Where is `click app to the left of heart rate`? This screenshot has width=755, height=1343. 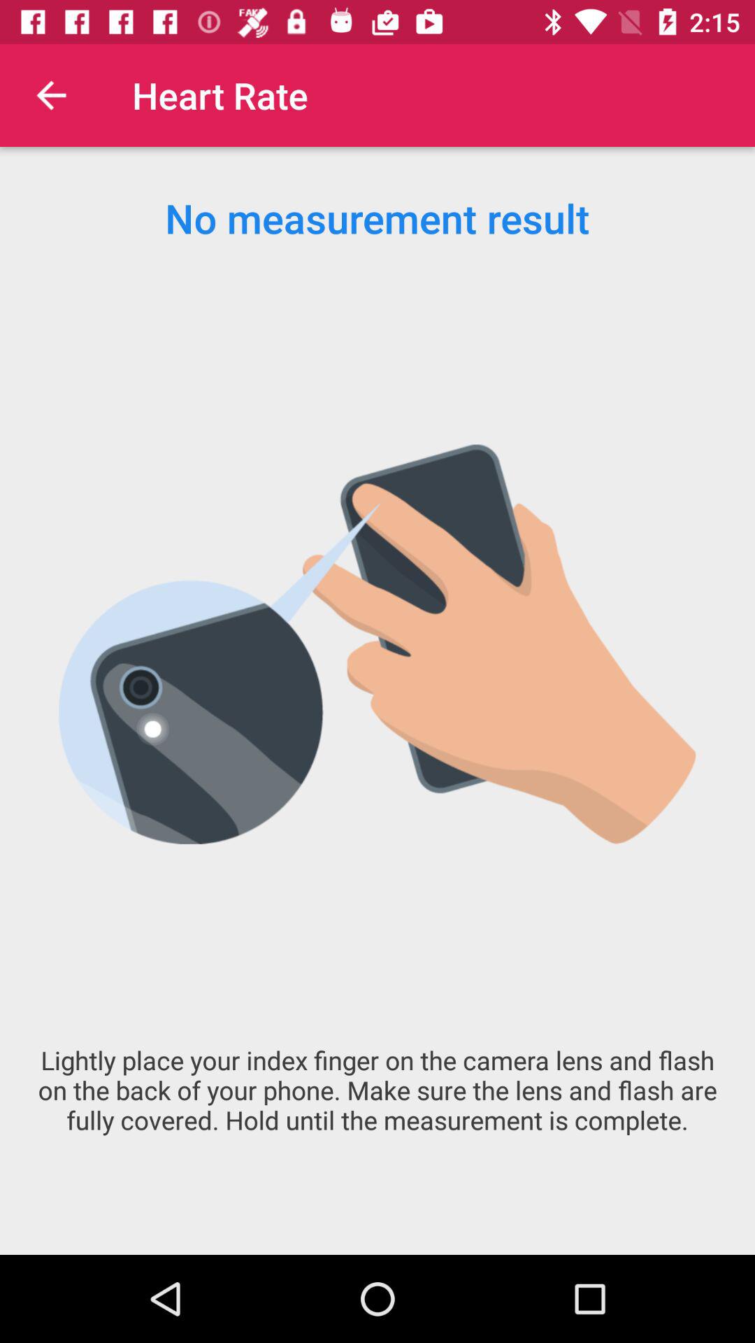 click app to the left of heart rate is located at coordinates (51, 95).